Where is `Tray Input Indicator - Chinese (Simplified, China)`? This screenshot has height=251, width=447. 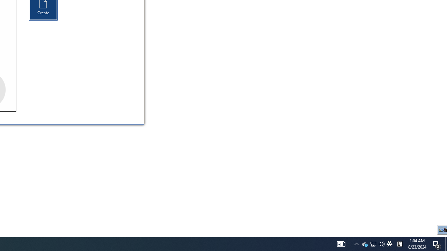 Tray Input Indicator - Chinese (Simplified, China) is located at coordinates (437, 244).